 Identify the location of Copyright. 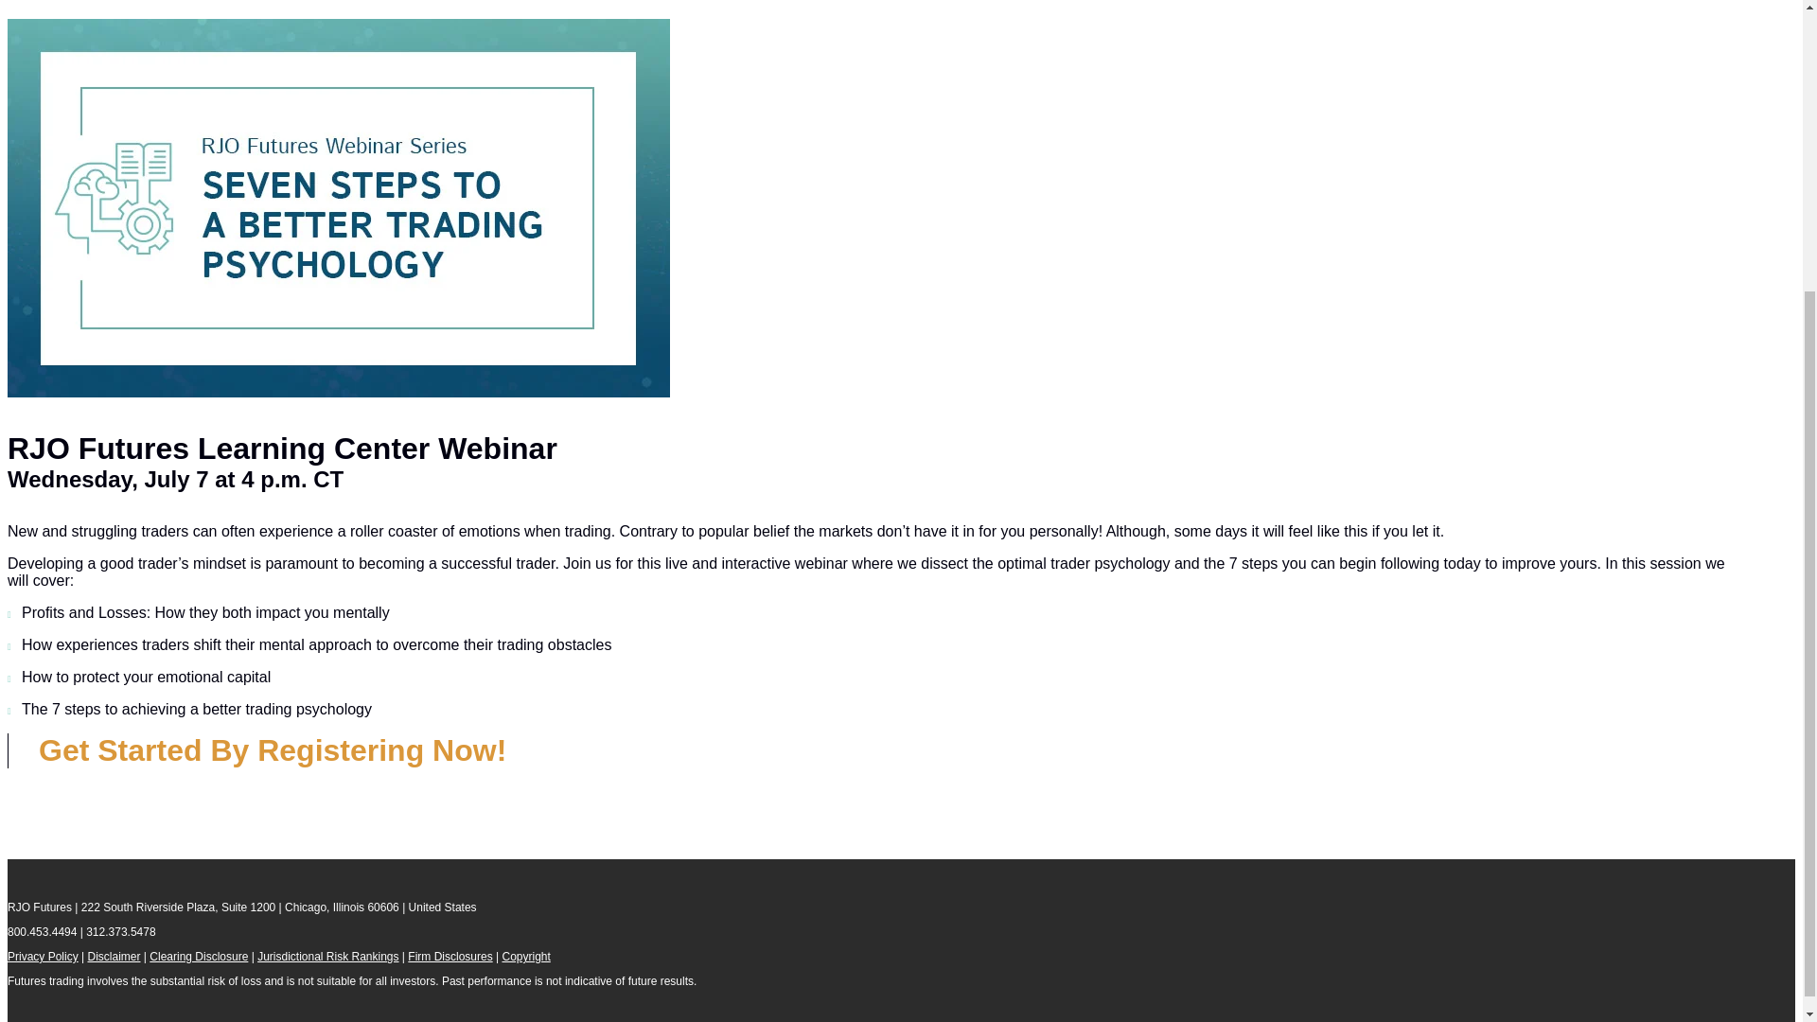
(525, 957).